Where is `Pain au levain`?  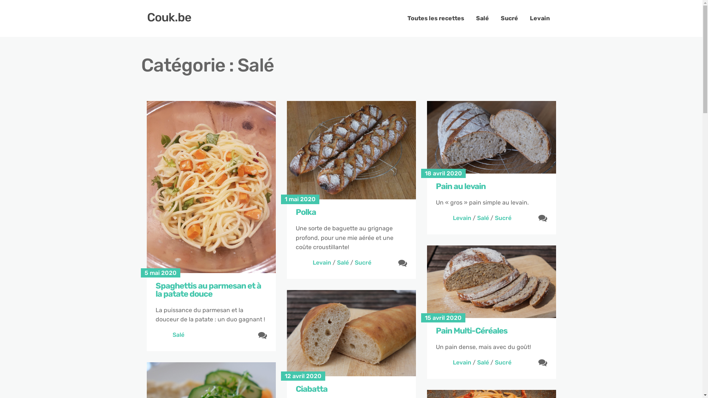
Pain au levain is located at coordinates (492, 186).